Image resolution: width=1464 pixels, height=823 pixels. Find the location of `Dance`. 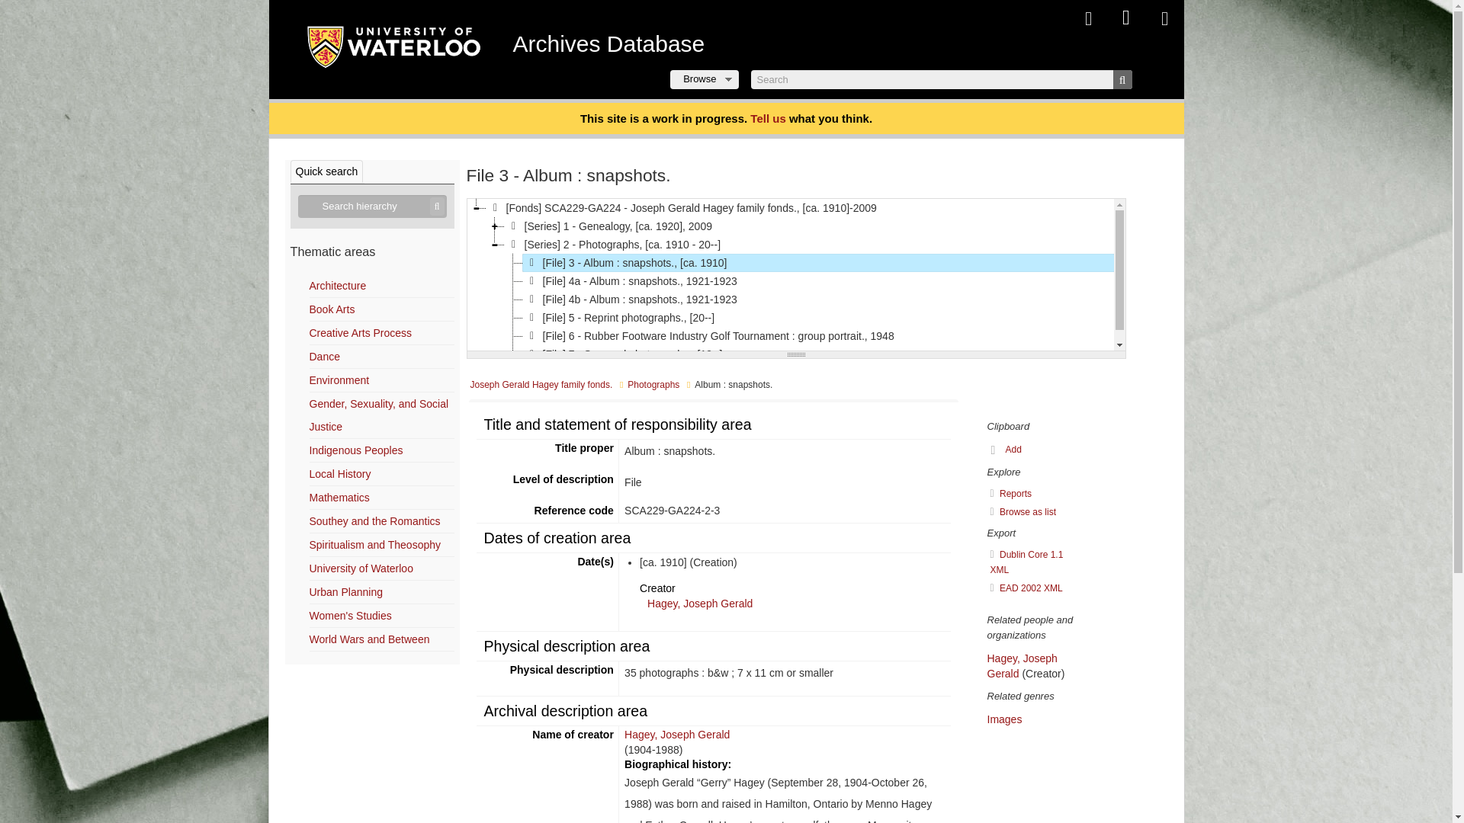

Dance is located at coordinates (324, 357).